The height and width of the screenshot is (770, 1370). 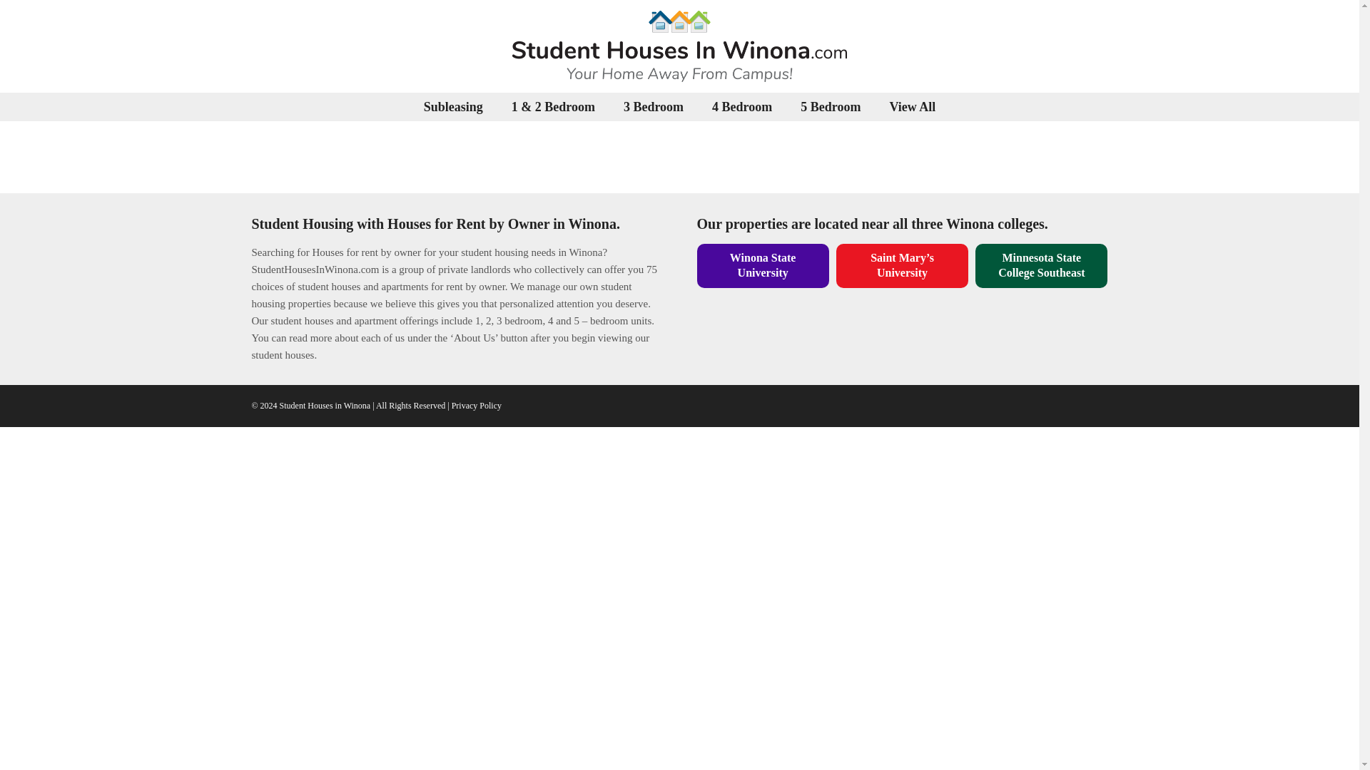 What do you see at coordinates (654, 106) in the screenshot?
I see `3 Bedroom` at bounding box center [654, 106].